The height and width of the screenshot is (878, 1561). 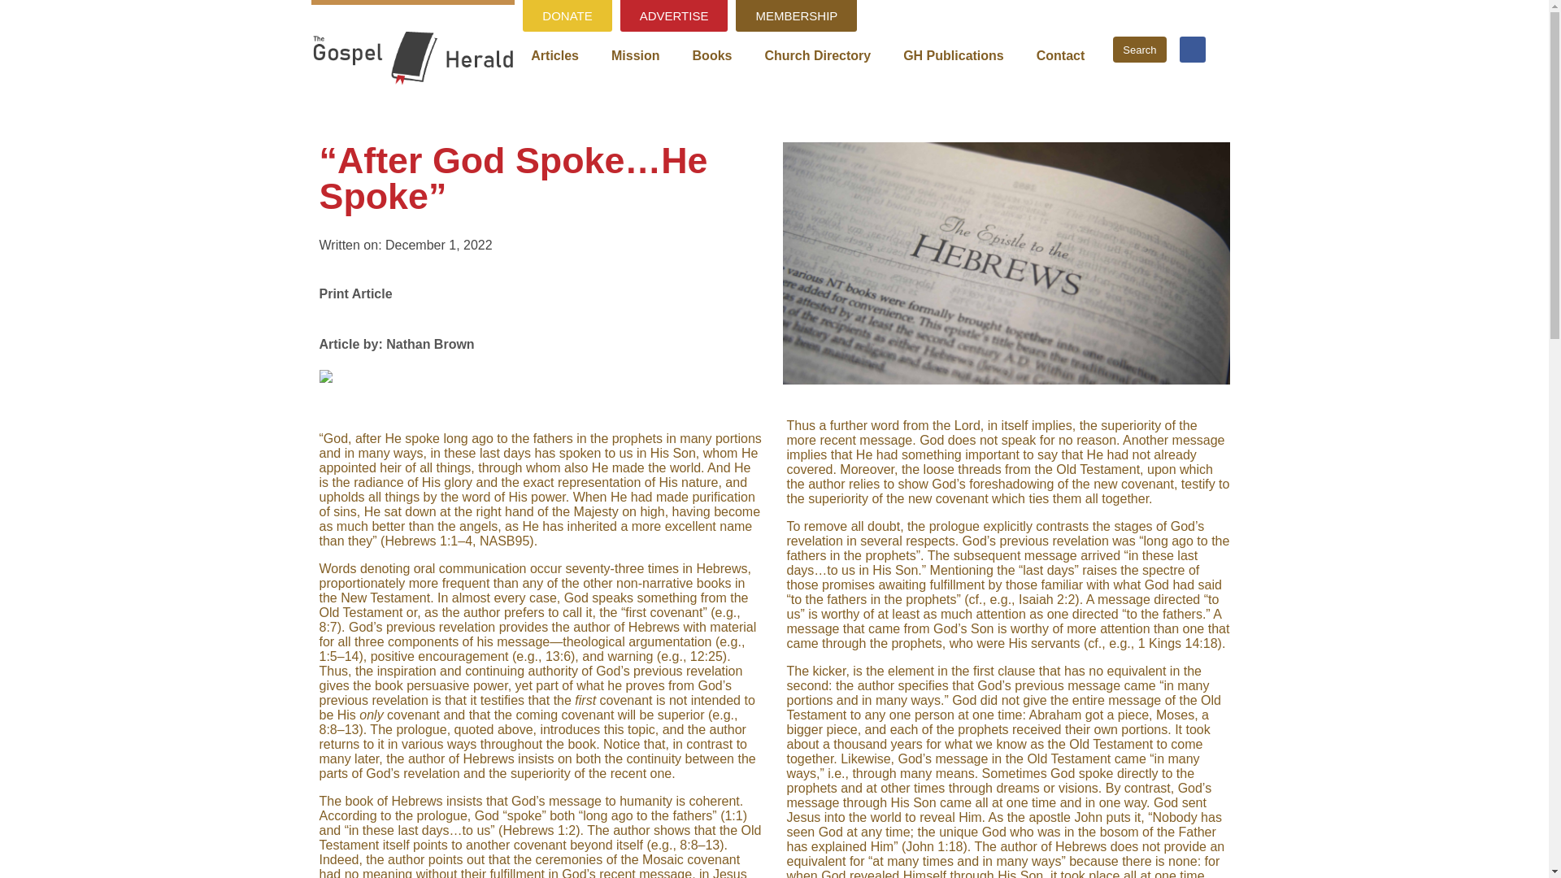 What do you see at coordinates (816, 55) in the screenshot?
I see `Church Directory` at bounding box center [816, 55].